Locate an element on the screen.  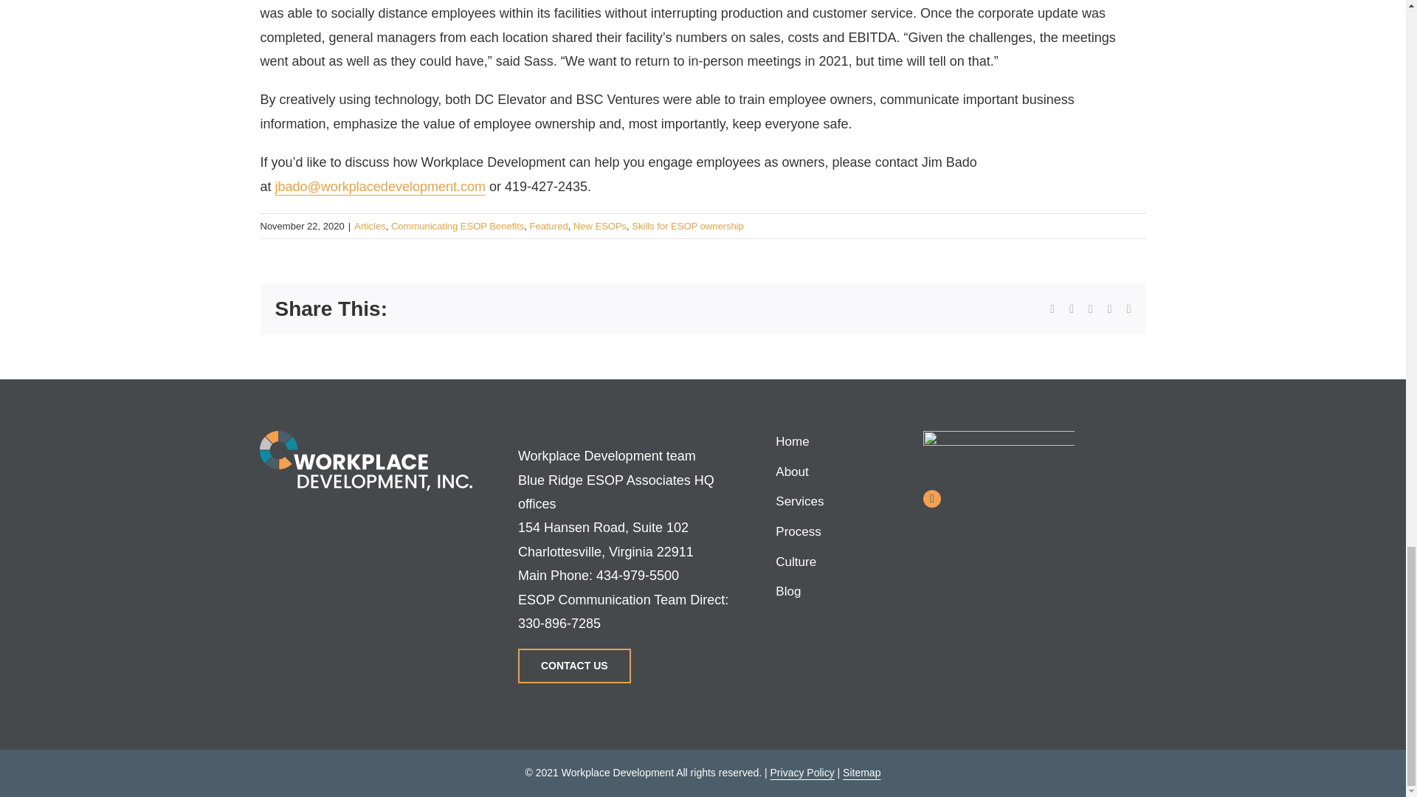
CONTACT US is located at coordinates (574, 666).